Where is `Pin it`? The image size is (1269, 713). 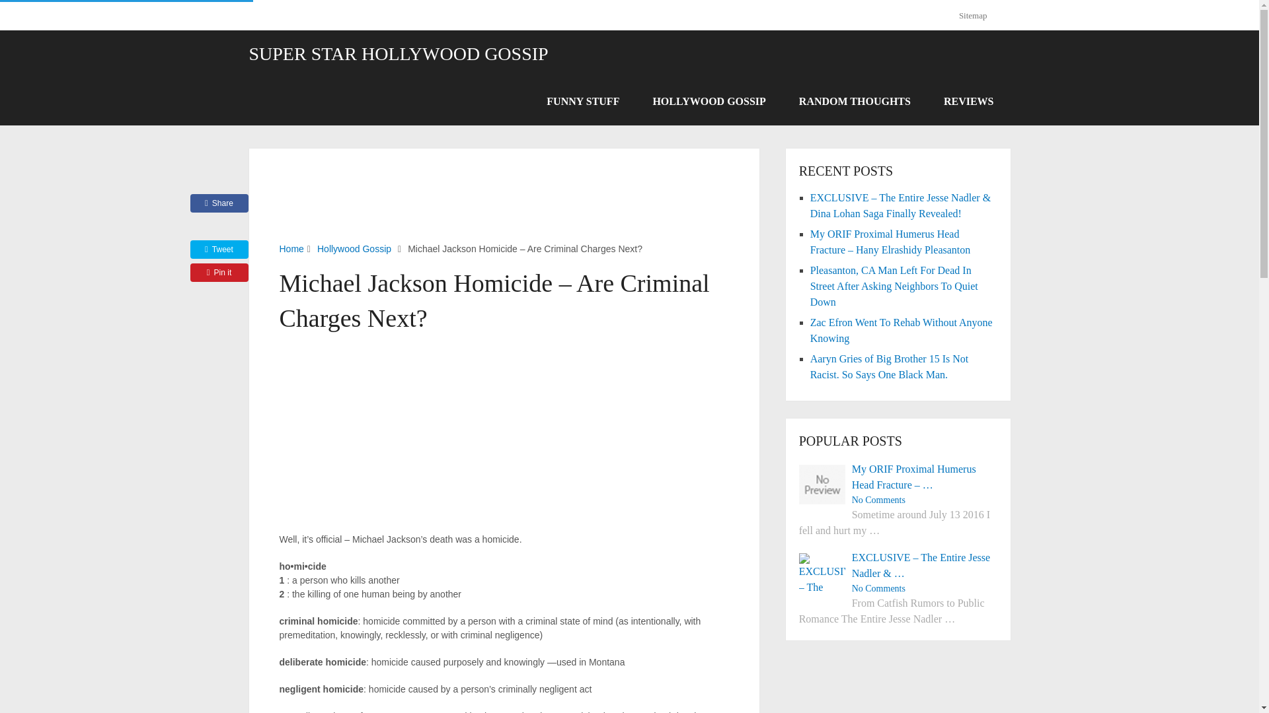 Pin it is located at coordinates (219, 272).